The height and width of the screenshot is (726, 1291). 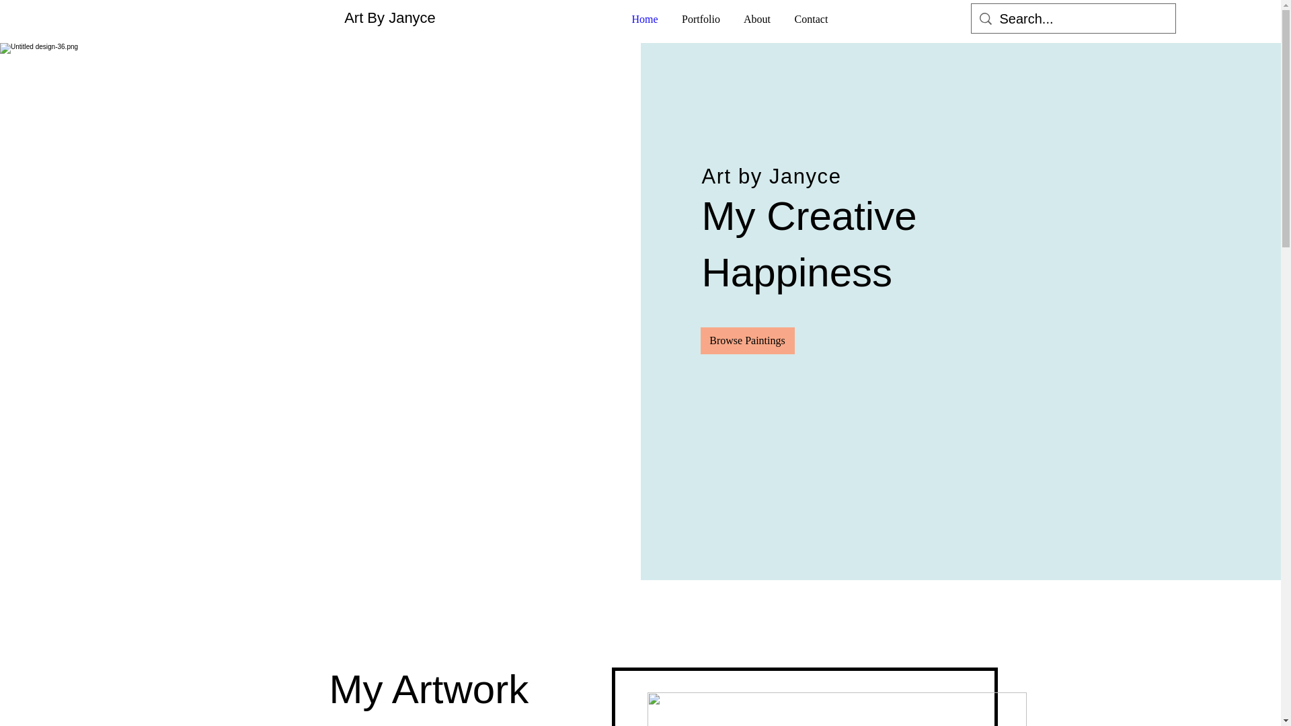 What do you see at coordinates (757, 19) in the screenshot?
I see `About` at bounding box center [757, 19].